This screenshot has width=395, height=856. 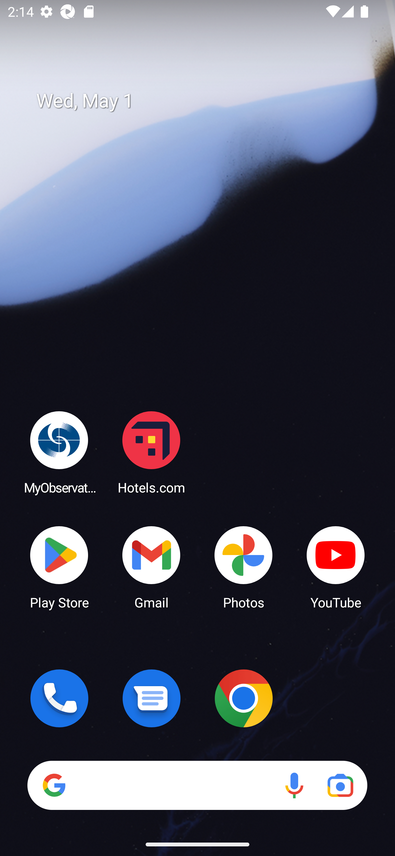 What do you see at coordinates (294, 785) in the screenshot?
I see `Voice search` at bounding box center [294, 785].